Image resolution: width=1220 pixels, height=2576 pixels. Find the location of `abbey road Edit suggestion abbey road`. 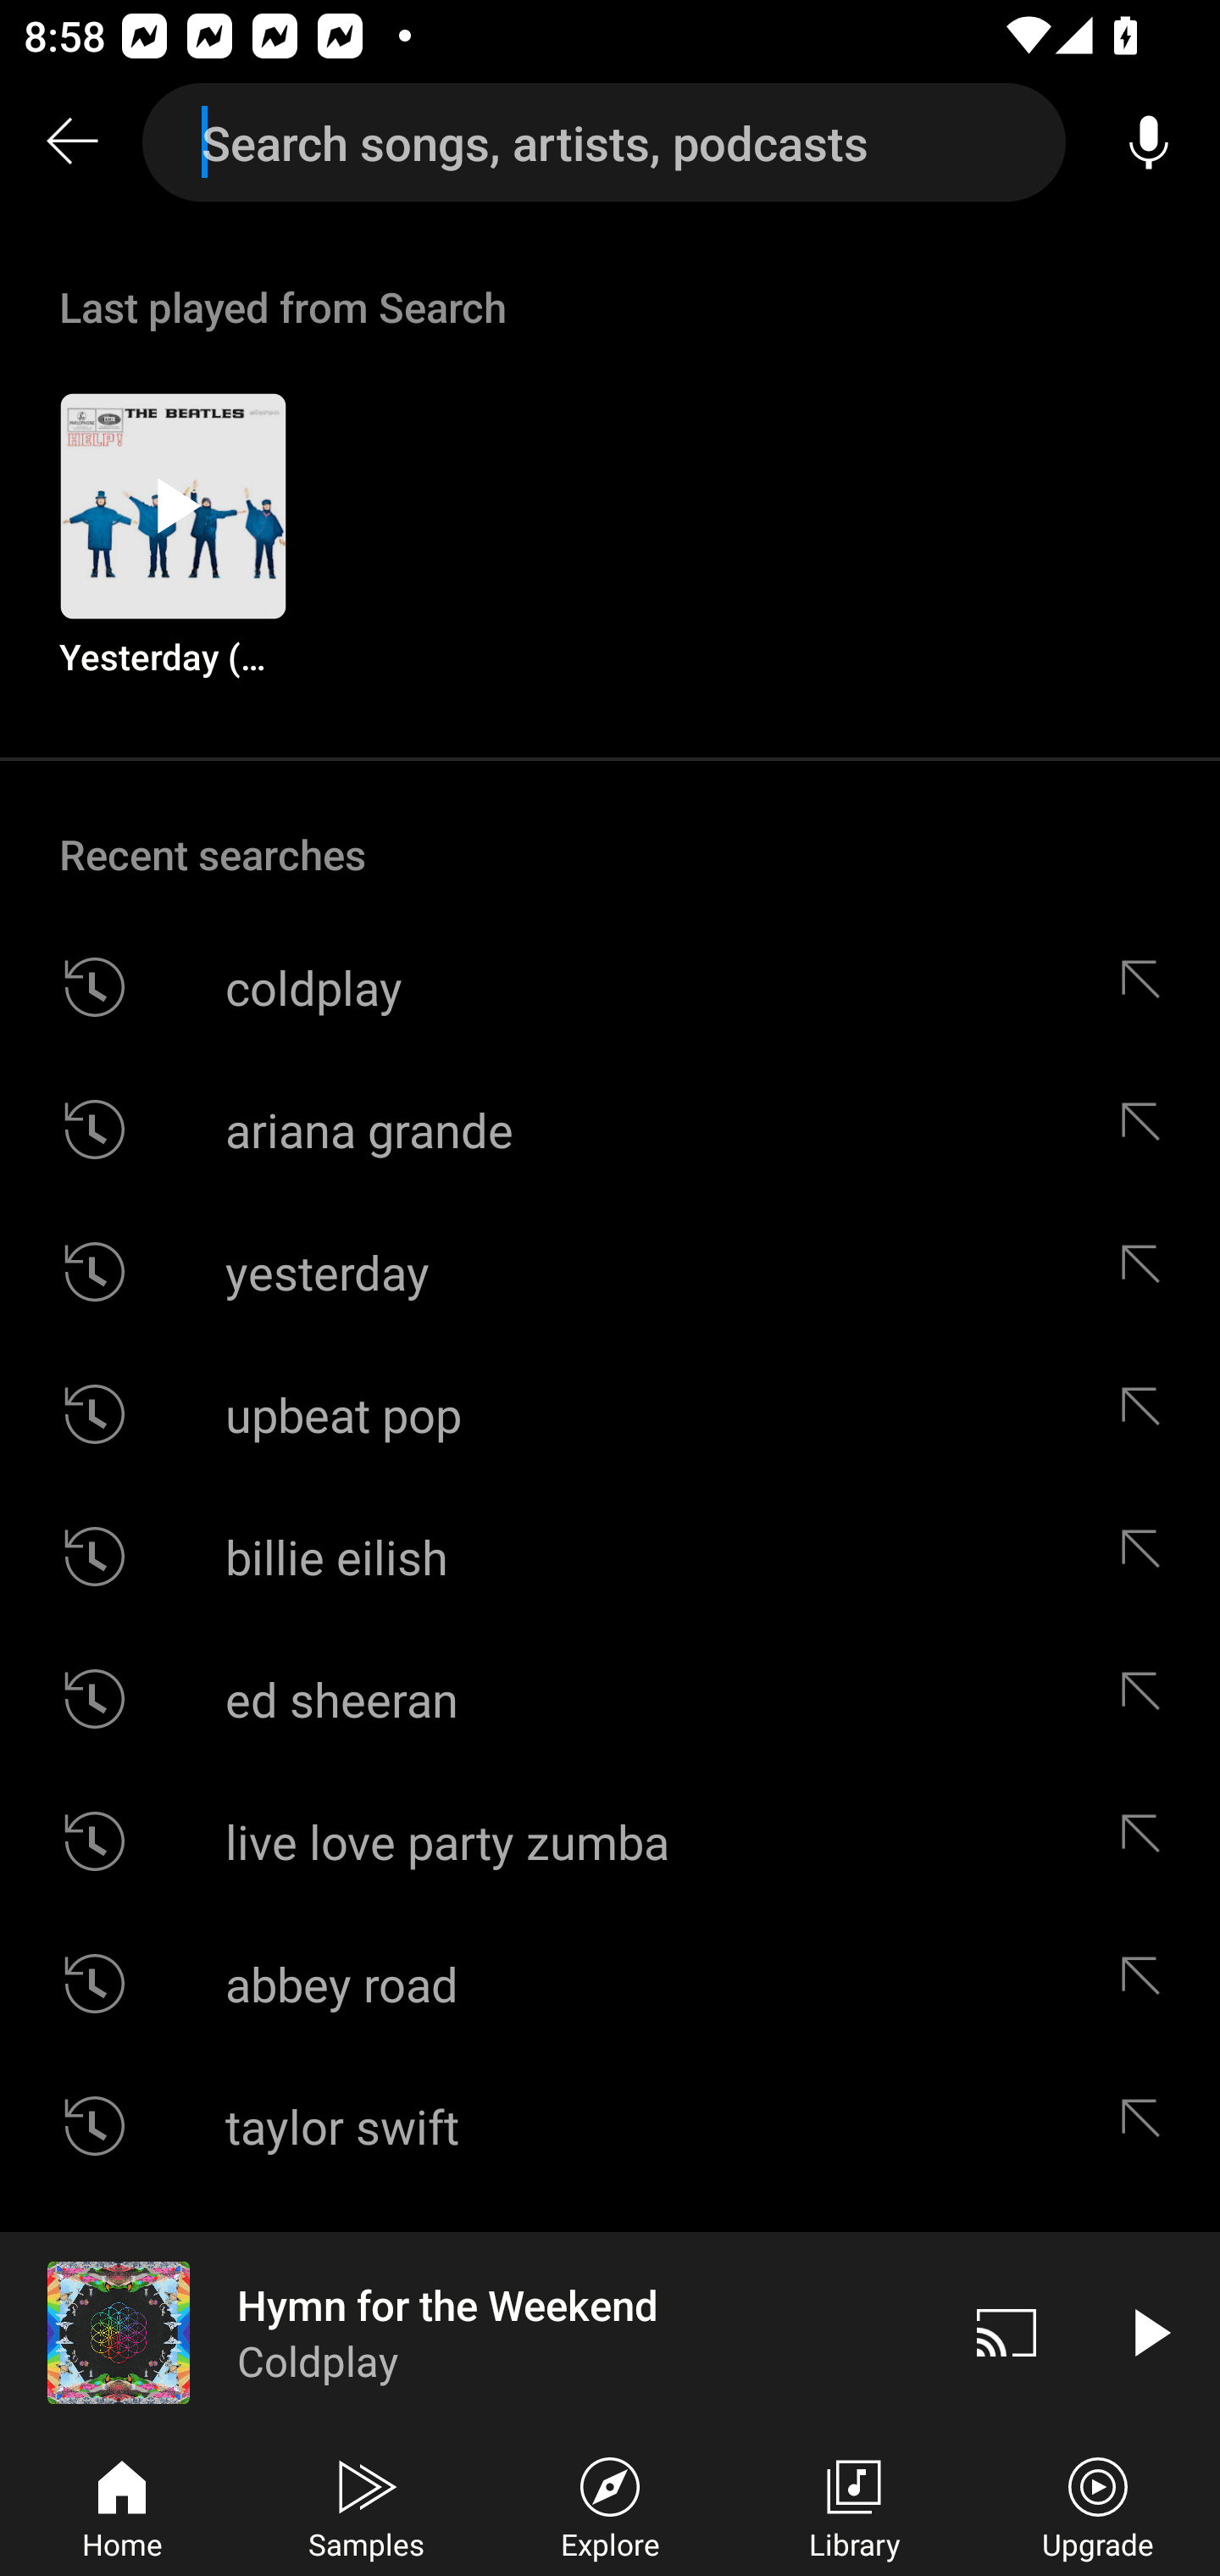

abbey road Edit suggestion abbey road is located at coordinates (610, 1983).